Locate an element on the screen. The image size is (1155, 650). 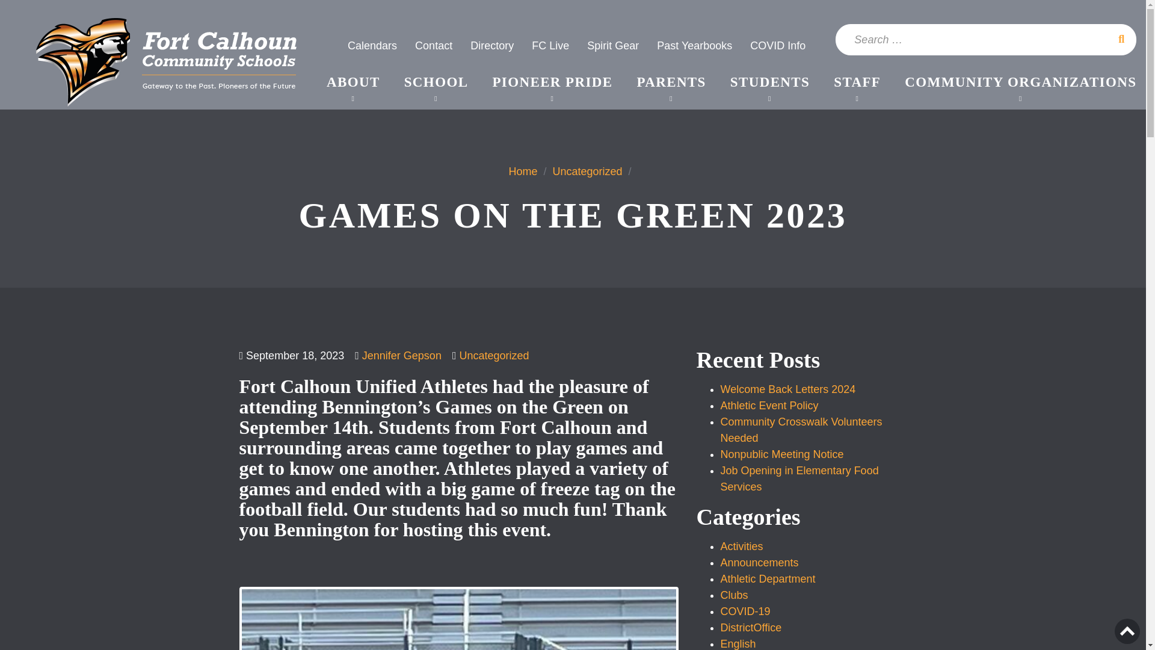
Contact is located at coordinates (433, 46).